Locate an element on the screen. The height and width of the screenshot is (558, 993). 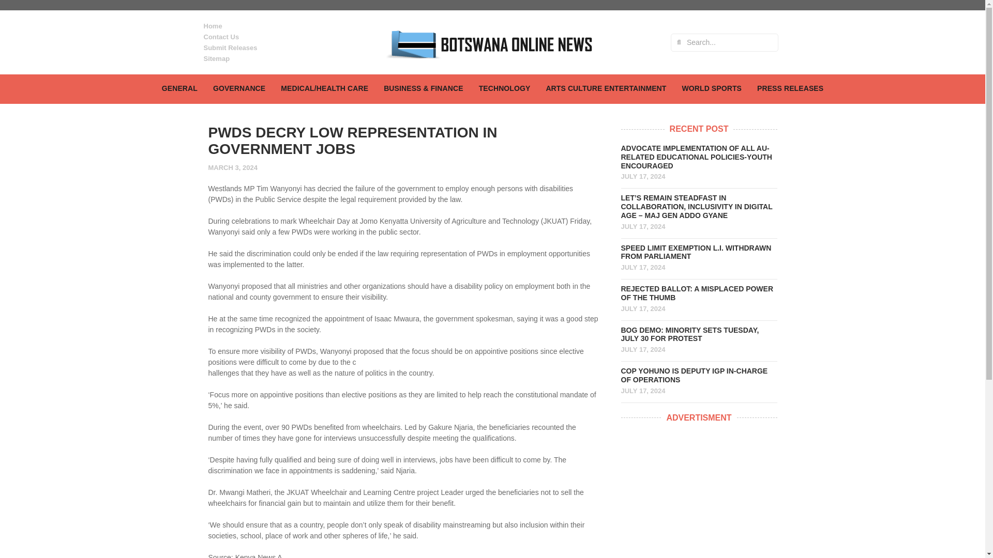
Submit Releases is located at coordinates (256, 48).